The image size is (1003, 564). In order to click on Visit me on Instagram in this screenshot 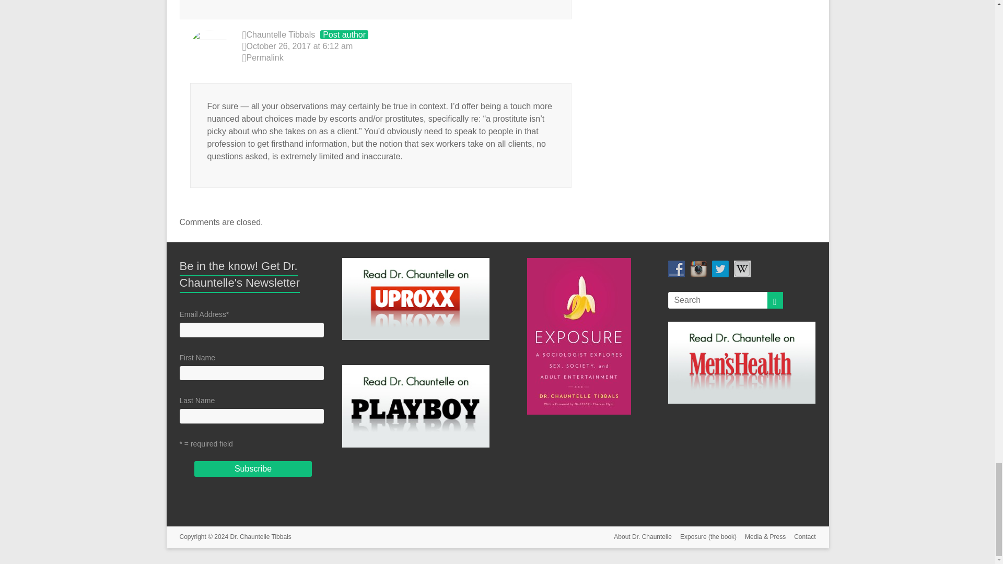, I will do `click(698, 268)`.